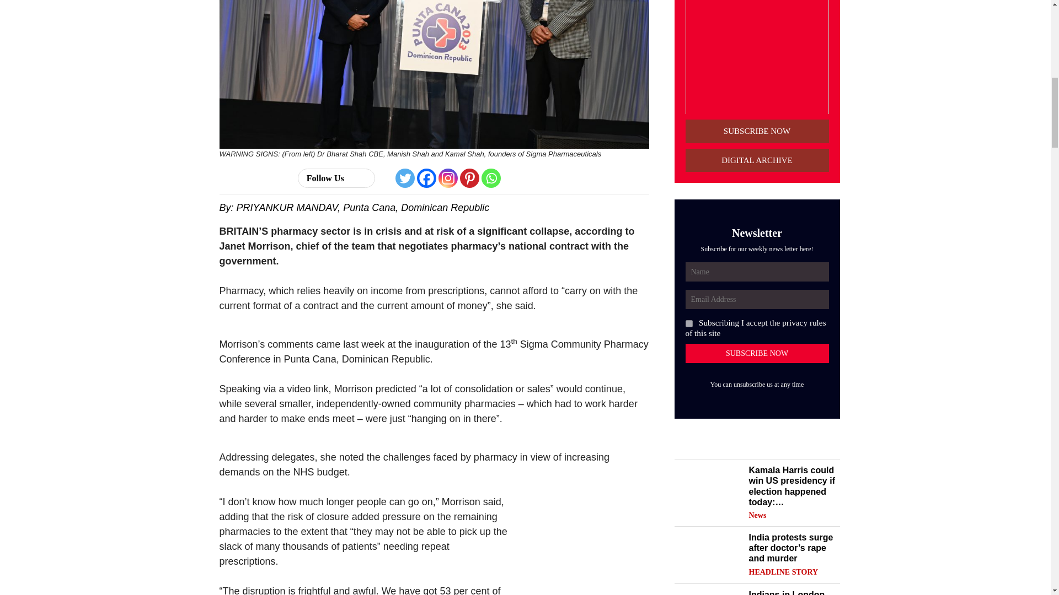  I want to click on Twitter, so click(405, 178).